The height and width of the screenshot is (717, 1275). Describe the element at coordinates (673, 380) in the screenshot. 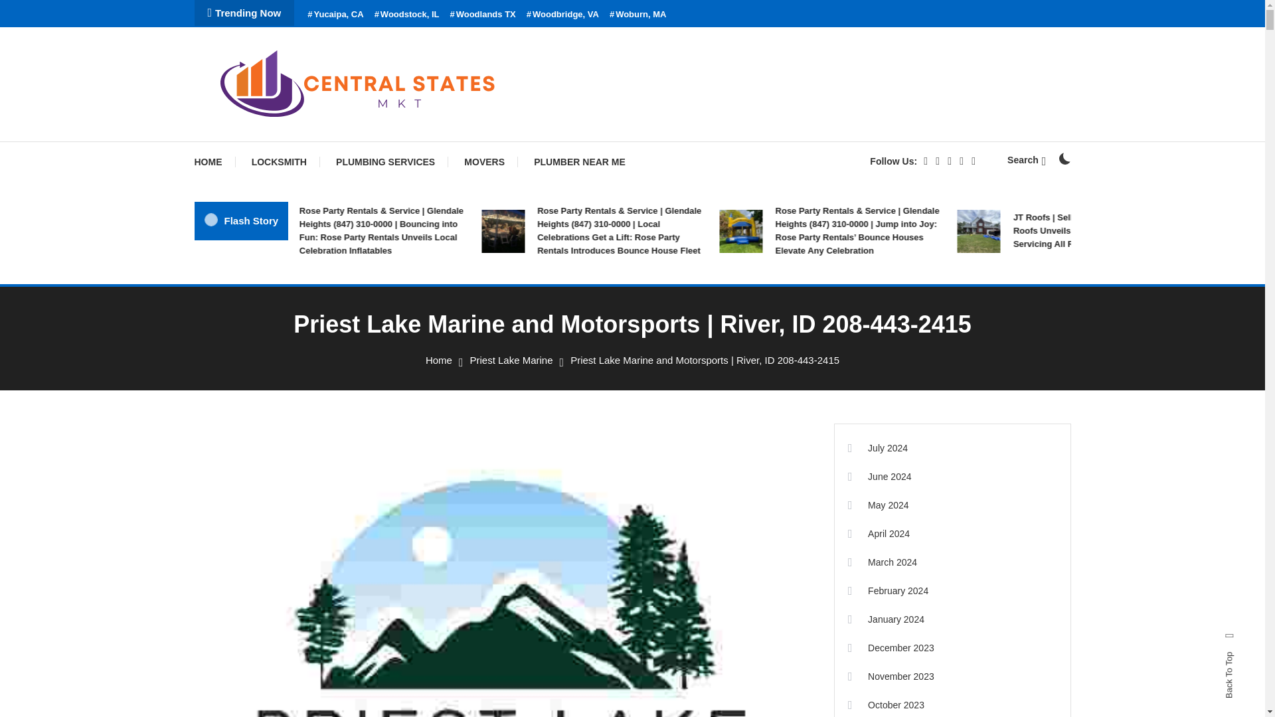

I see `Search` at that location.